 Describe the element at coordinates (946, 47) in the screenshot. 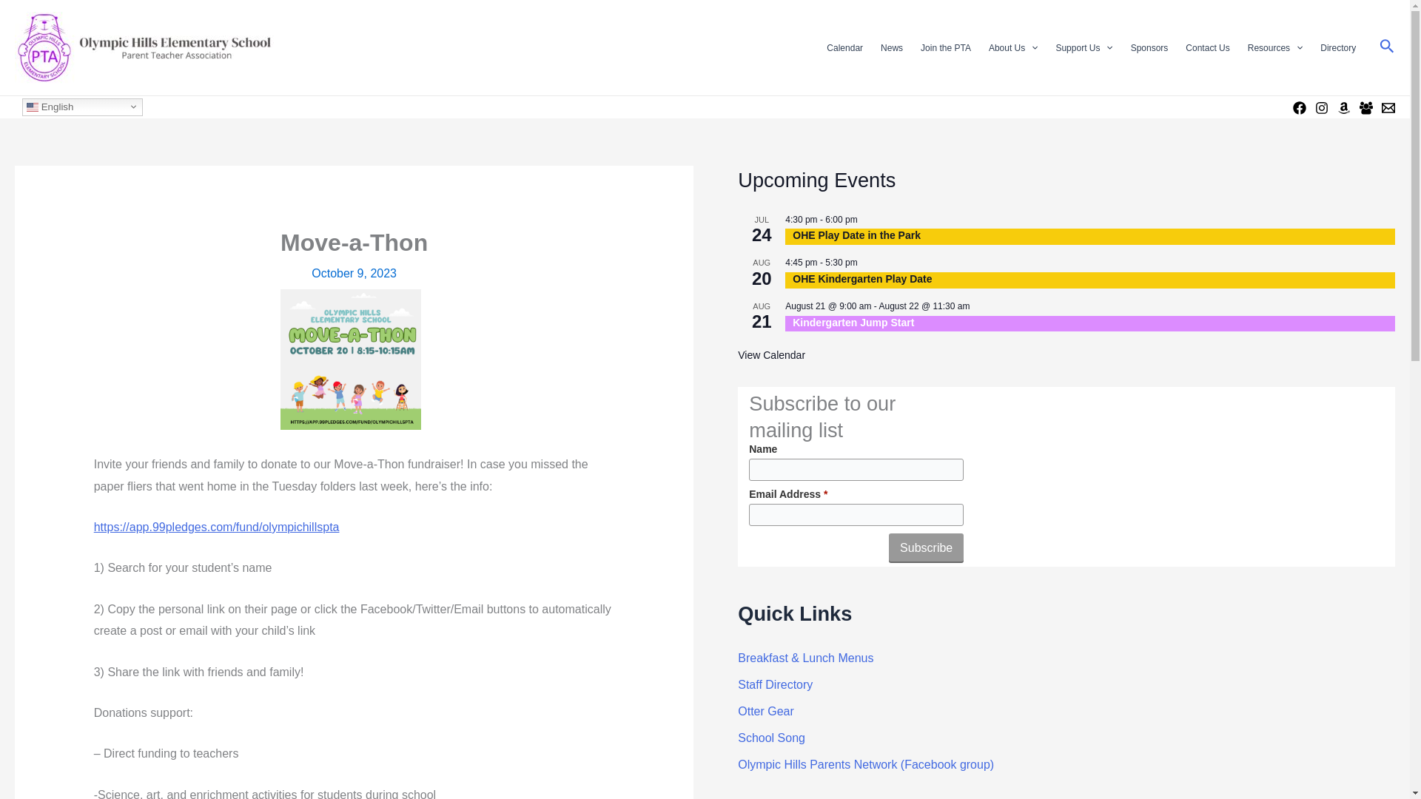

I see `Join the PTA` at that location.